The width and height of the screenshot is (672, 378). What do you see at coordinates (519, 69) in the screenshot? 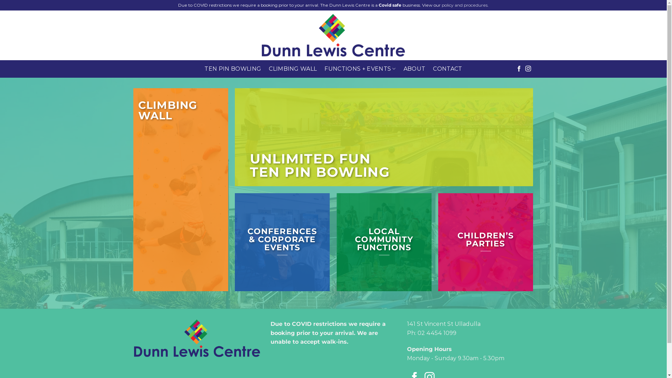
I see `Follow on Facebook` at bounding box center [519, 69].